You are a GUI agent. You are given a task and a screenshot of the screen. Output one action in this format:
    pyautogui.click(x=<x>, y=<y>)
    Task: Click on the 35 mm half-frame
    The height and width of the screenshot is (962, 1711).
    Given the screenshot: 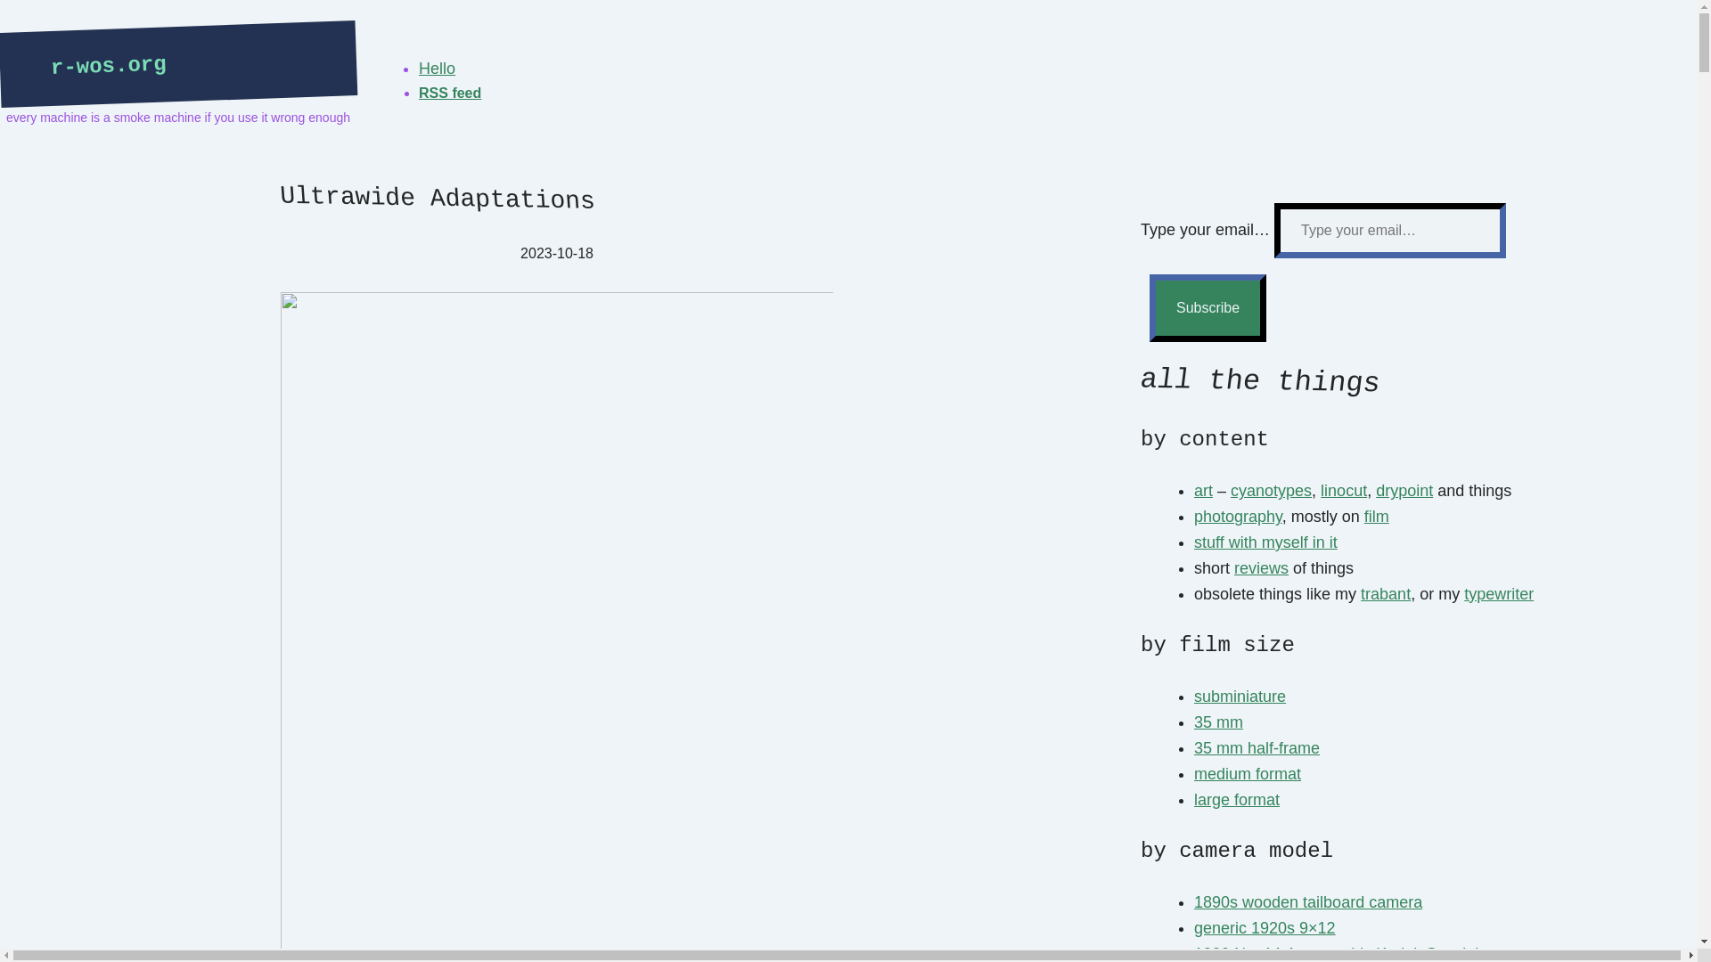 What is the action you would take?
    pyautogui.click(x=1257, y=748)
    